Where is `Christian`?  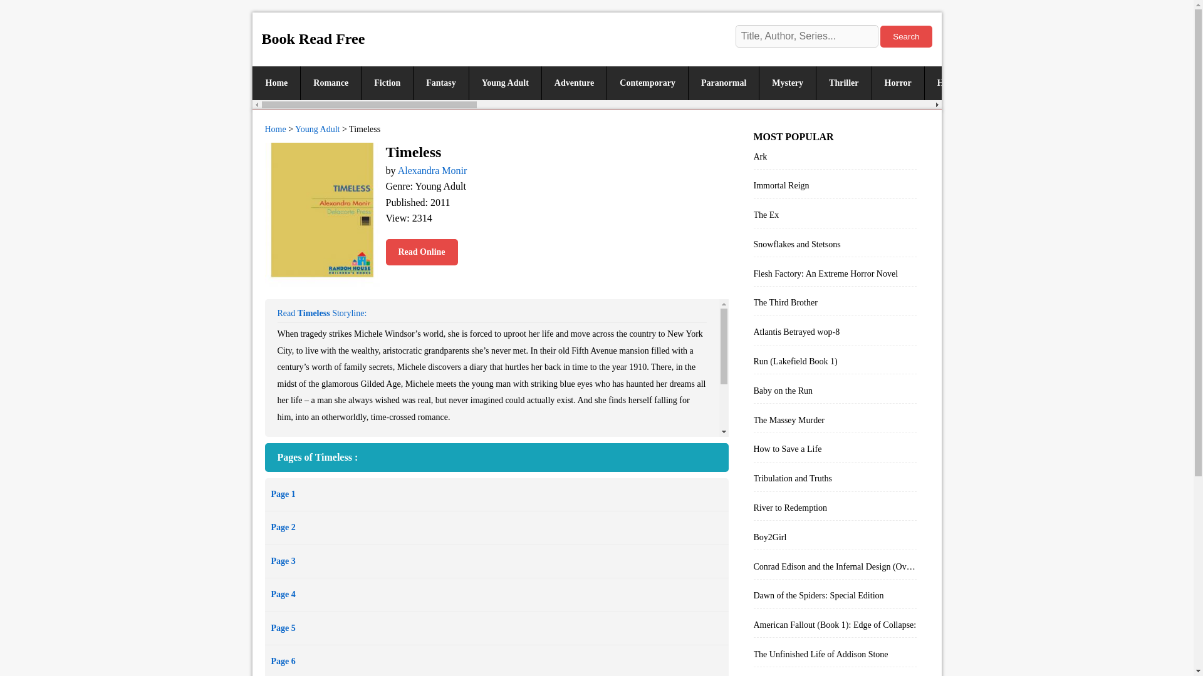 Christian is located at coordinates (1077, 83).